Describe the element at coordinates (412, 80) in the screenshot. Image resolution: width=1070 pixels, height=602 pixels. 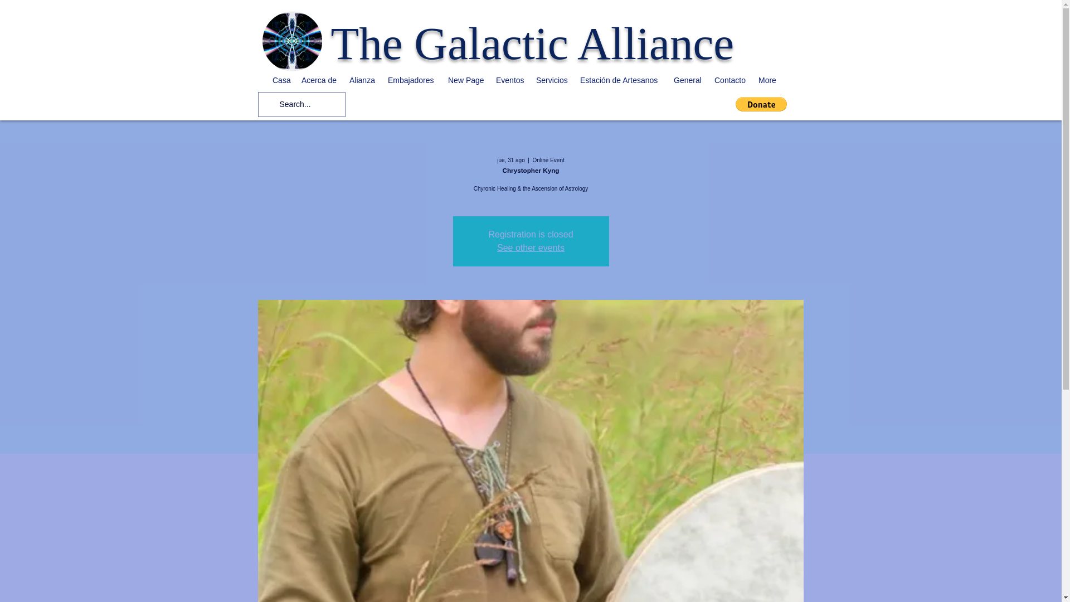
I see `Embajadores` at that location.